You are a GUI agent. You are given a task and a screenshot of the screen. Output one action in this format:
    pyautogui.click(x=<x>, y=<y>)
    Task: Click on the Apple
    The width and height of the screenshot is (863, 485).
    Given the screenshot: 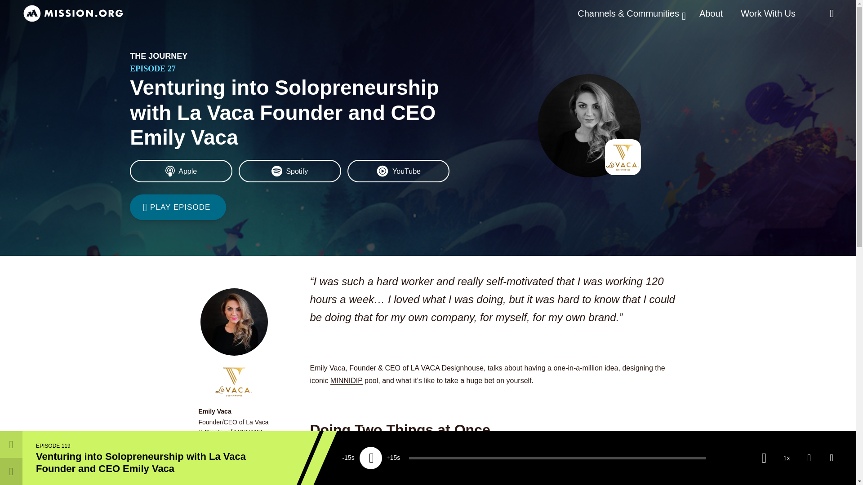 What is the action you would take?
    pyautogui.click(x=181, y=171)
    